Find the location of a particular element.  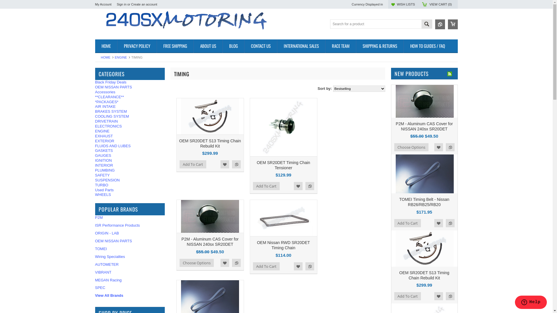

Add to Wishlist is located at coordinates (225, 164).